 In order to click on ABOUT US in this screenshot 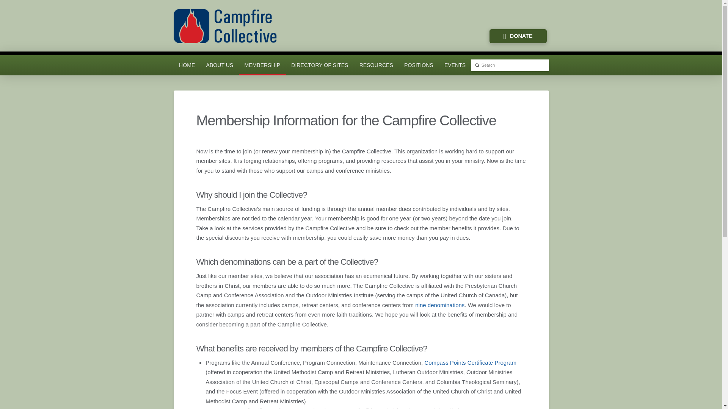, I will do `click(220, 65)`.